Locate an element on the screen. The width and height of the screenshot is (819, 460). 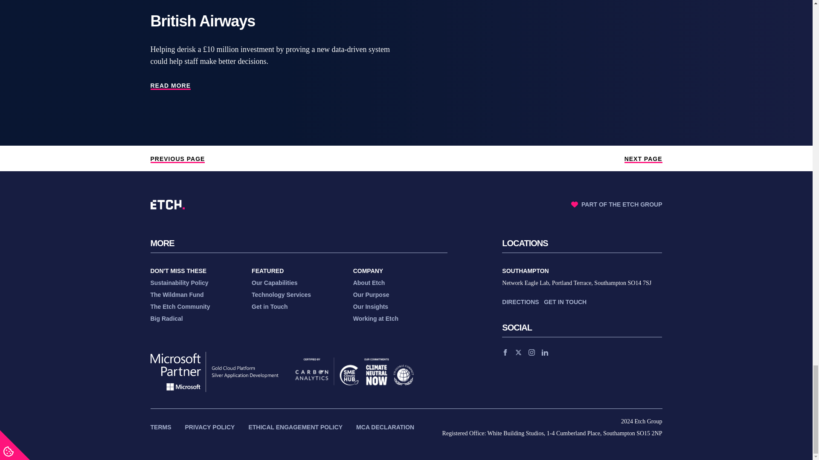
Sustainability Policy is located at coordinates (179, 282).